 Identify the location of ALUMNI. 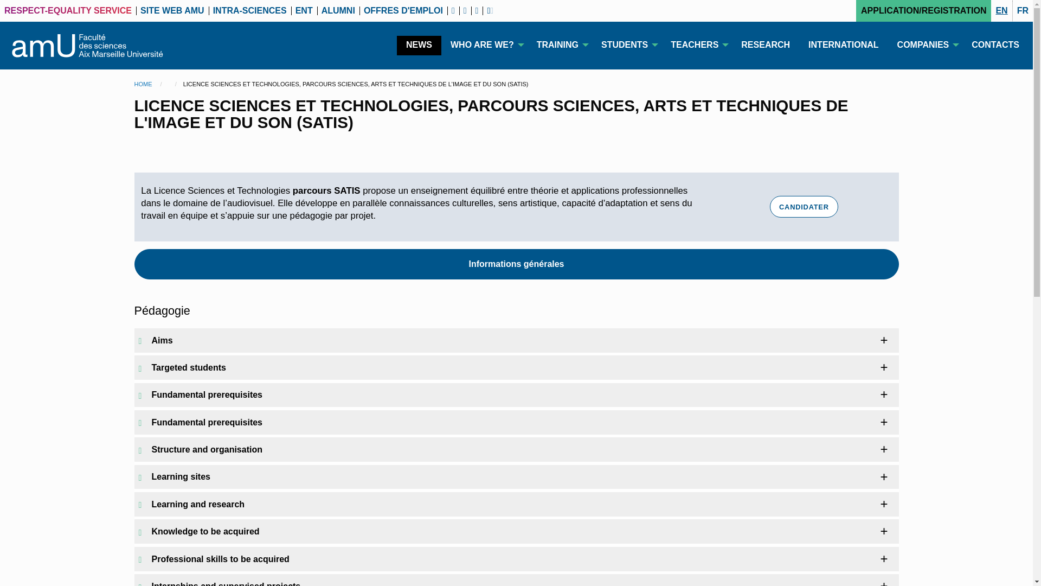
(338, 7).